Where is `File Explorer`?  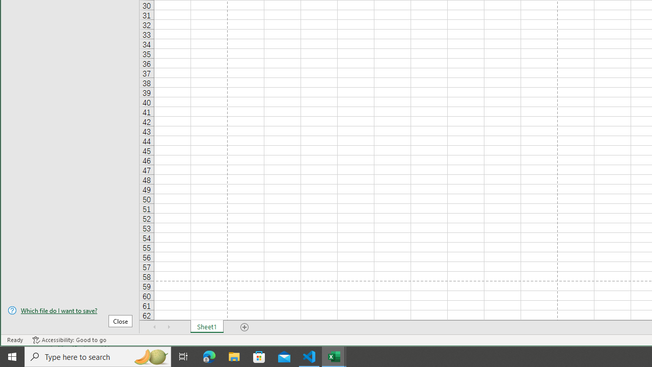 File Explorer is located at coordinates (234, 357).